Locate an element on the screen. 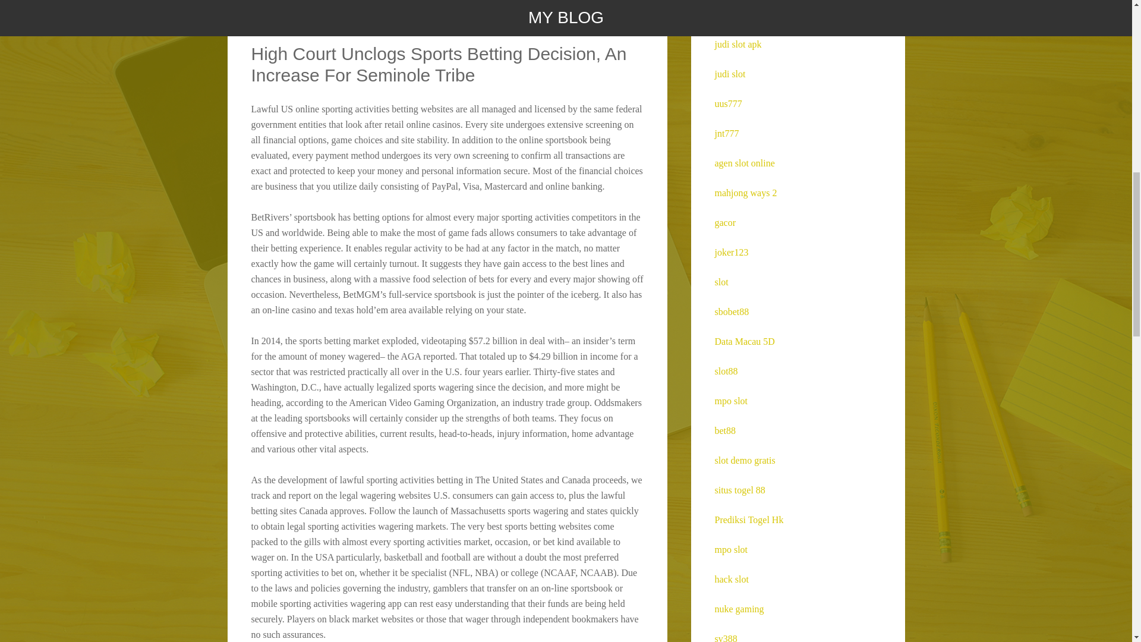  situs togel is located at coordinates (733, 14).